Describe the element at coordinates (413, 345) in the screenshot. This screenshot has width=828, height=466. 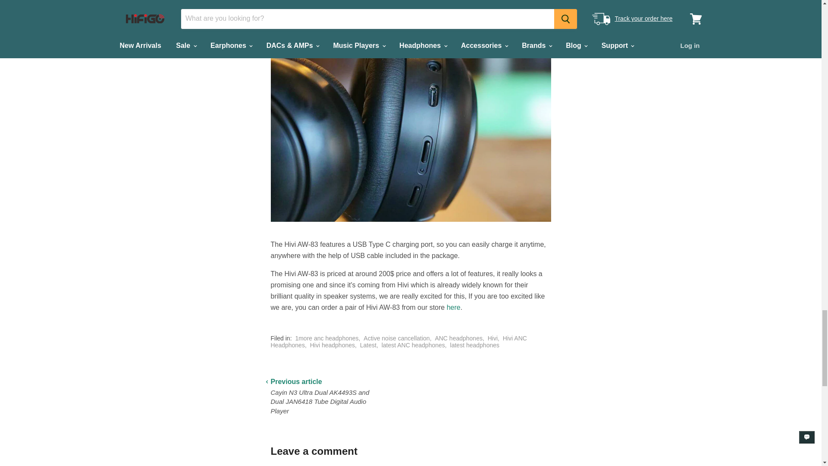
I see `Show articles tagged latest ANC headphones` at that location.